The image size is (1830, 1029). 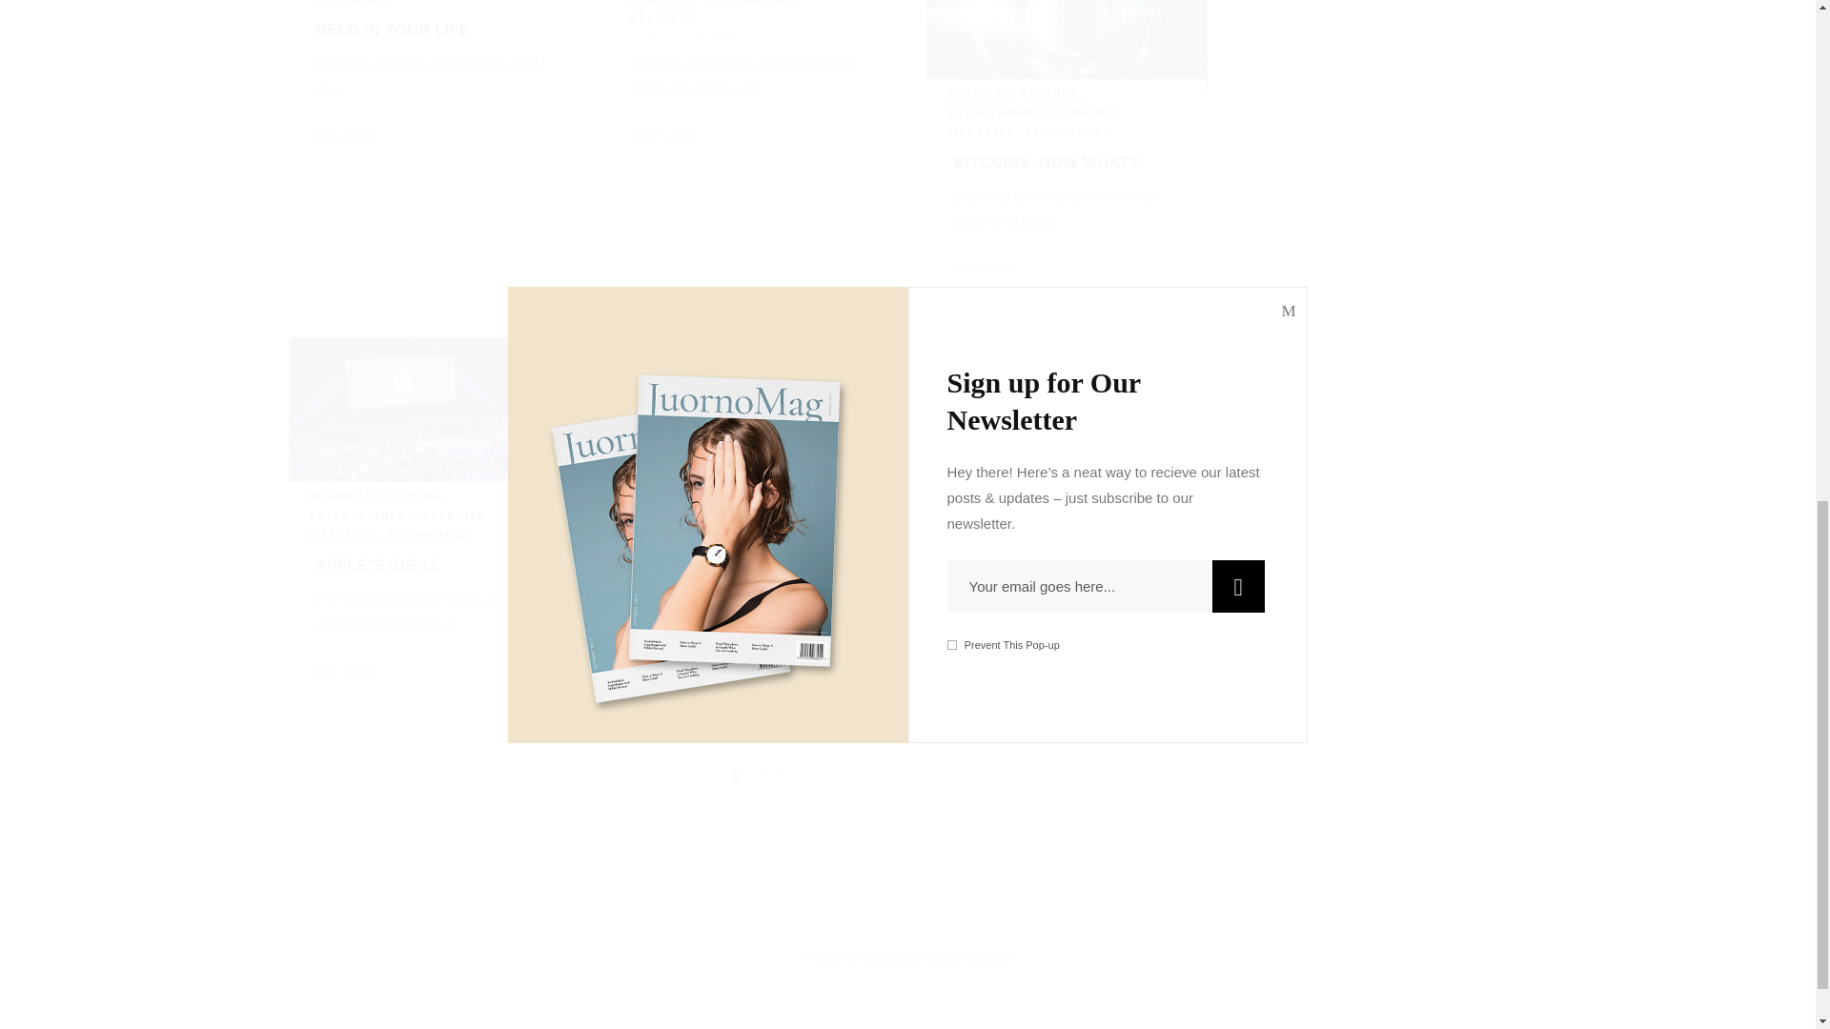 What do you see at coordinates (1047, 151) in the screenshot?
I see `So you bought some Bitcoins. Now what?` at bounding box center [1047, 151].